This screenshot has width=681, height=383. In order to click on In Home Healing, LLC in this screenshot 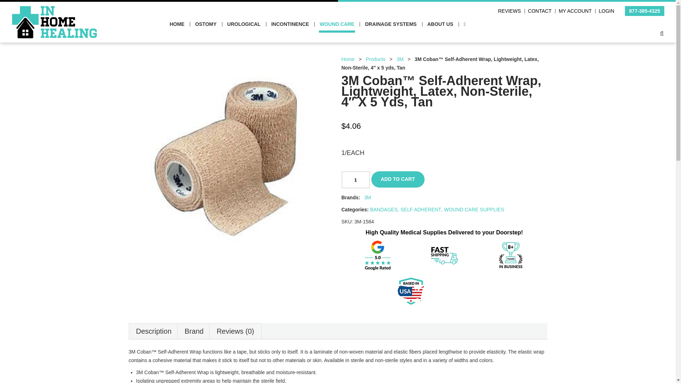, I will do `click(54, 10)`.